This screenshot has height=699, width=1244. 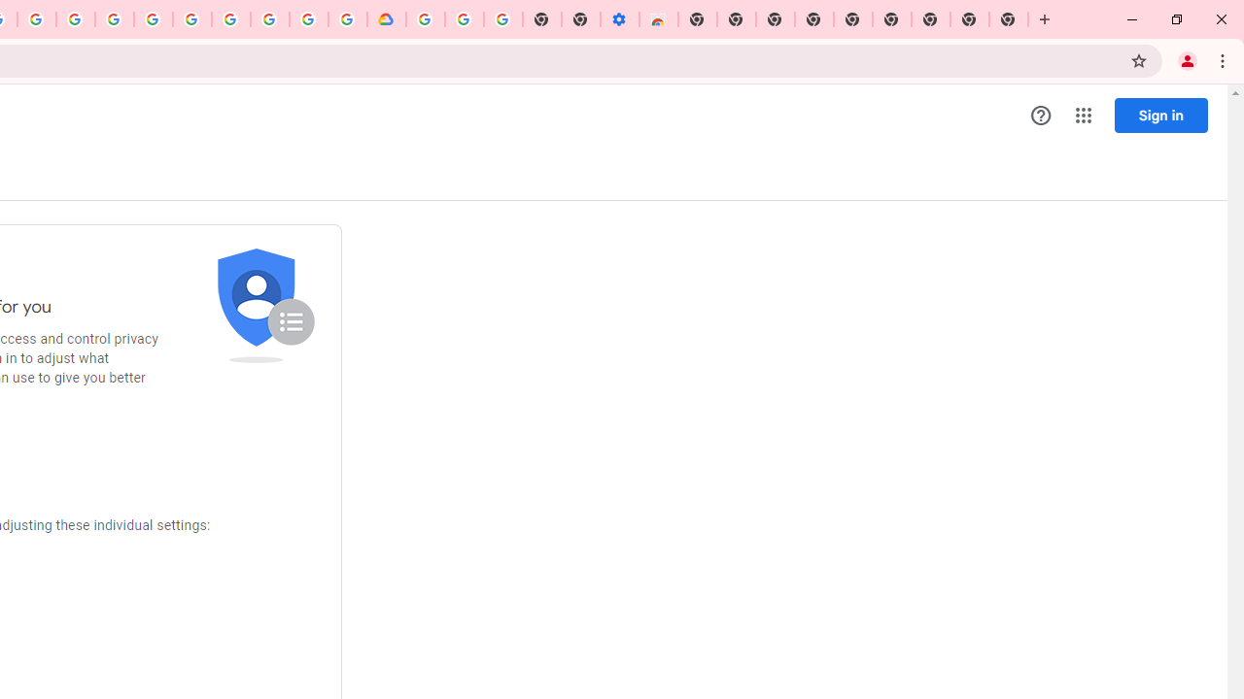 I want to click on Turn cookies on or off - Computer - Google Account Help, so click(x=502, y=19).